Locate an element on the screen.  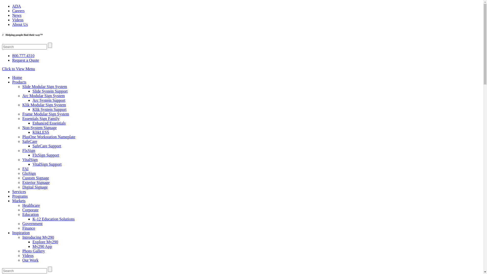
Klik Modular Sign System is located at coordinates (44, 105).